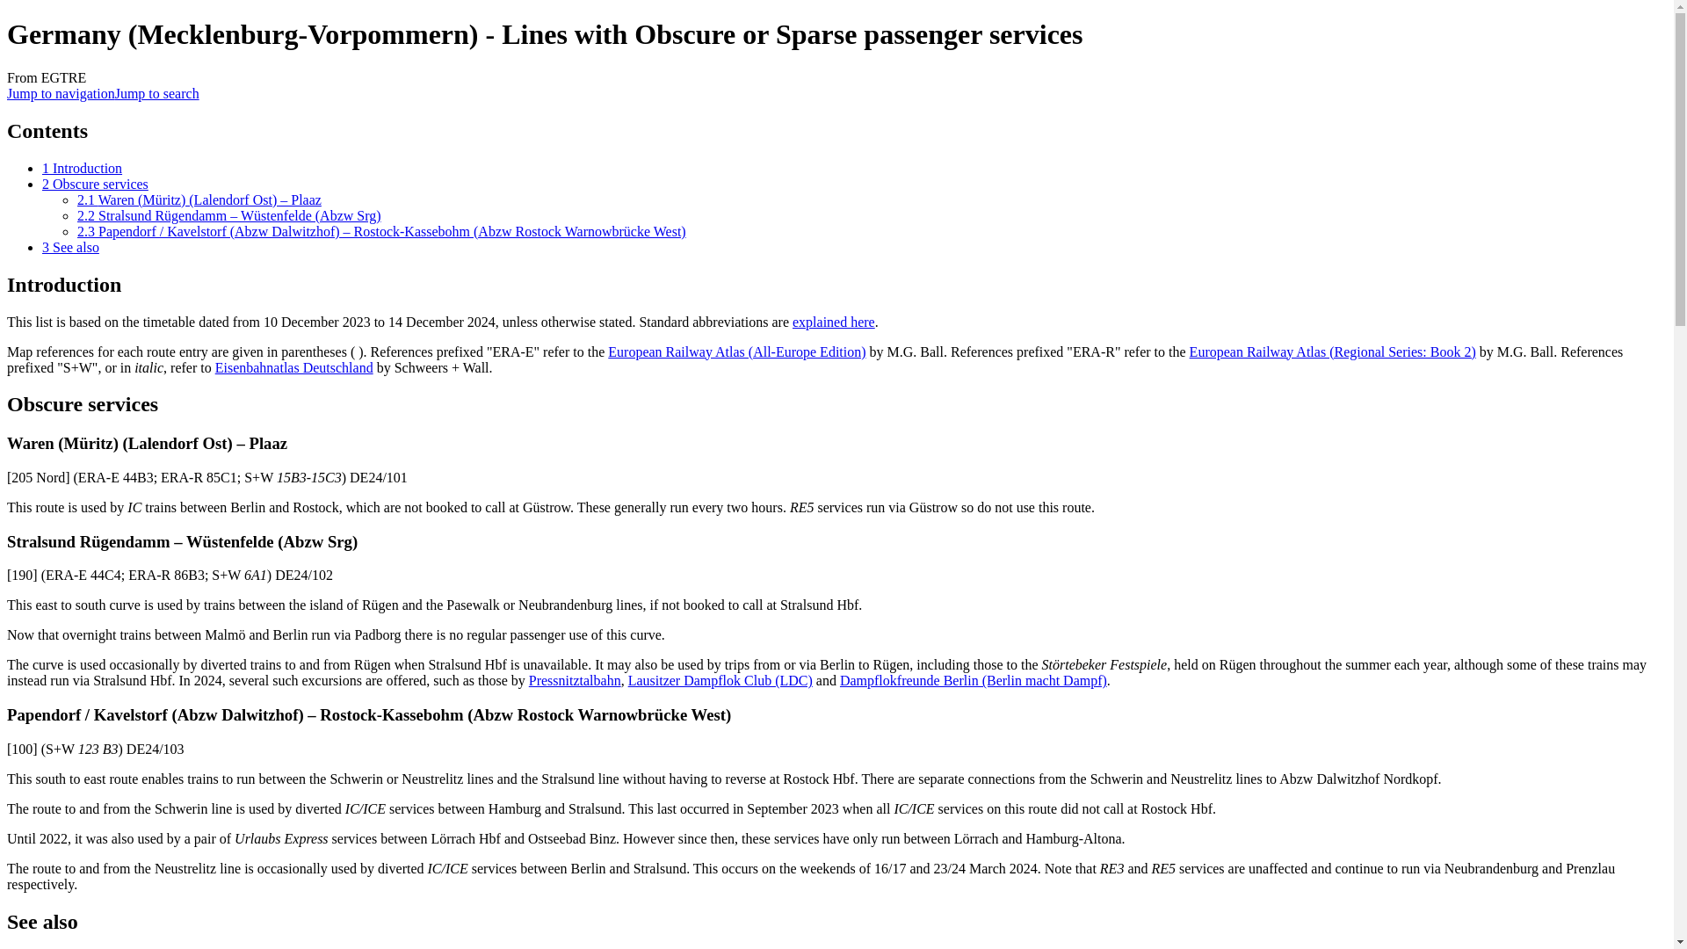 The width and height of the screenshot is (1687, 949). What do you see at coordinates (1332, 351) in the screenshot?
I see `Printed Maps` at bounding box center [1332, 351].